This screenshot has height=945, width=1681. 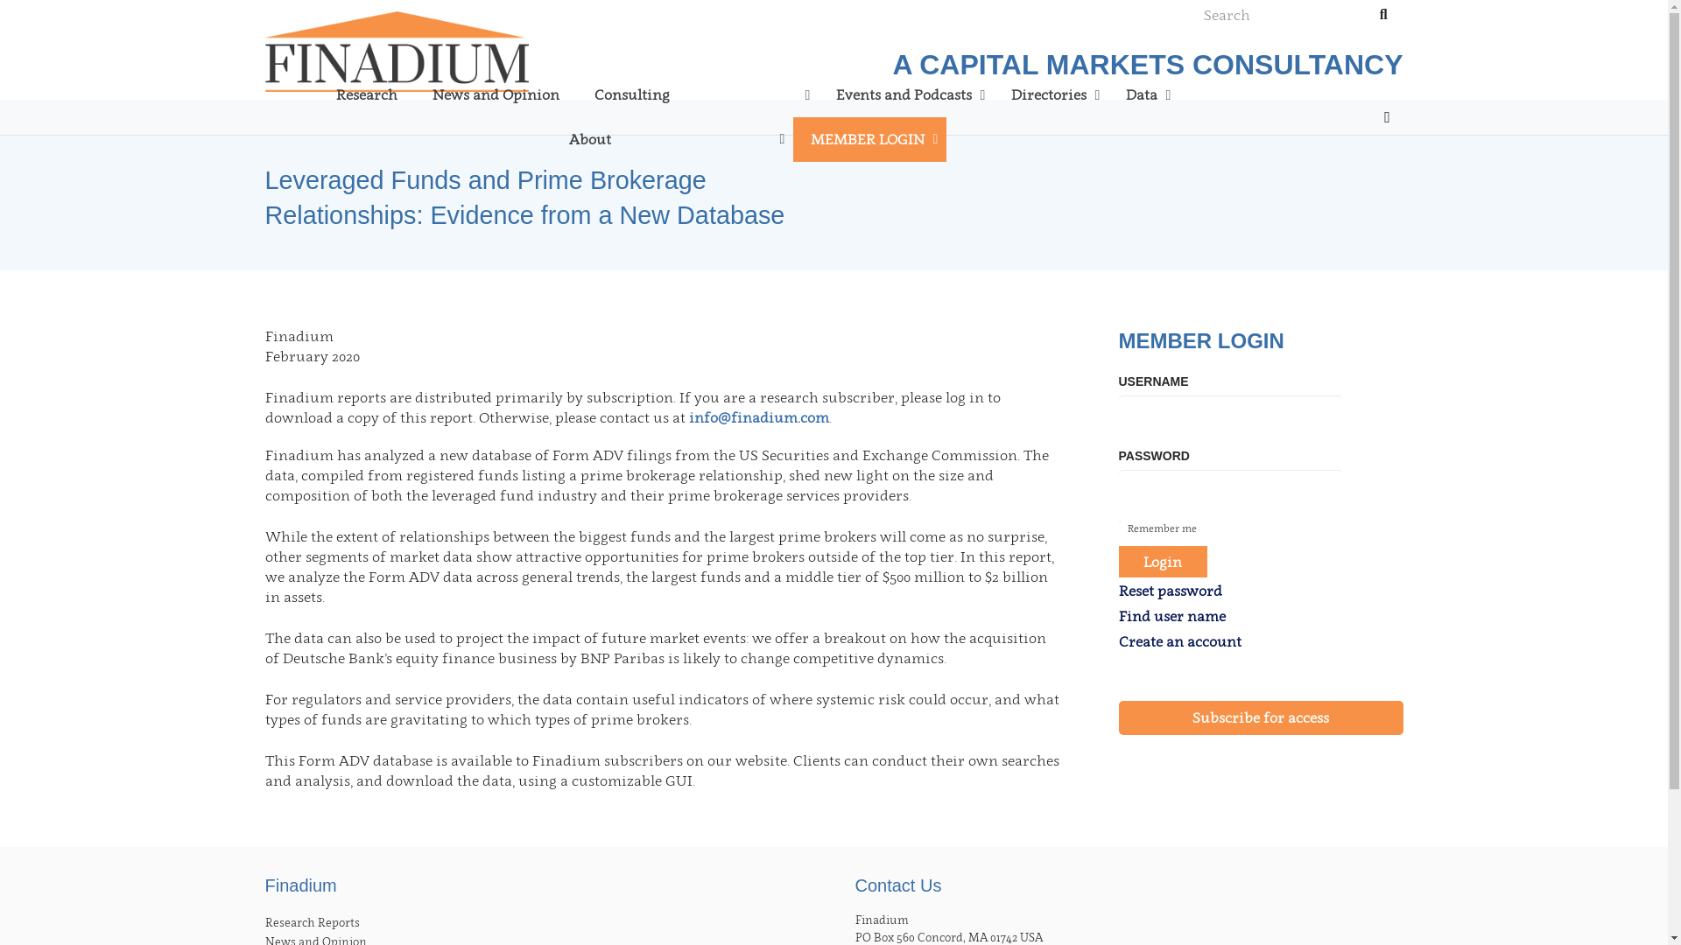 What do you see at coordinates (1143, 94) in the screenshot?
I see `Data` at bounding box center [1143, 94].